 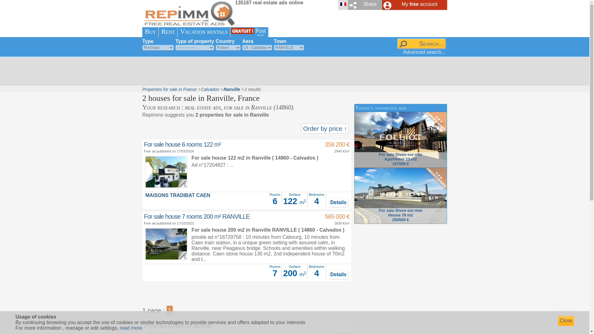 What do you see at coordinates (158, 333) in the screenshot?
I see `Buy` at bounding box center [158, 333].